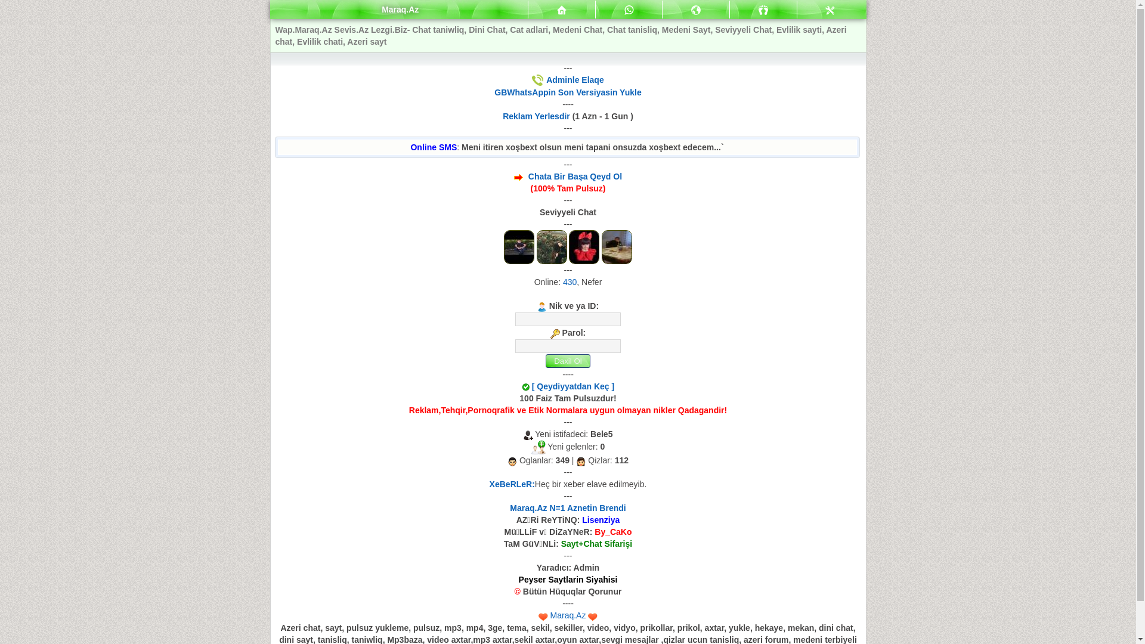  I want to click on Bildirisler, so click(696, 10).